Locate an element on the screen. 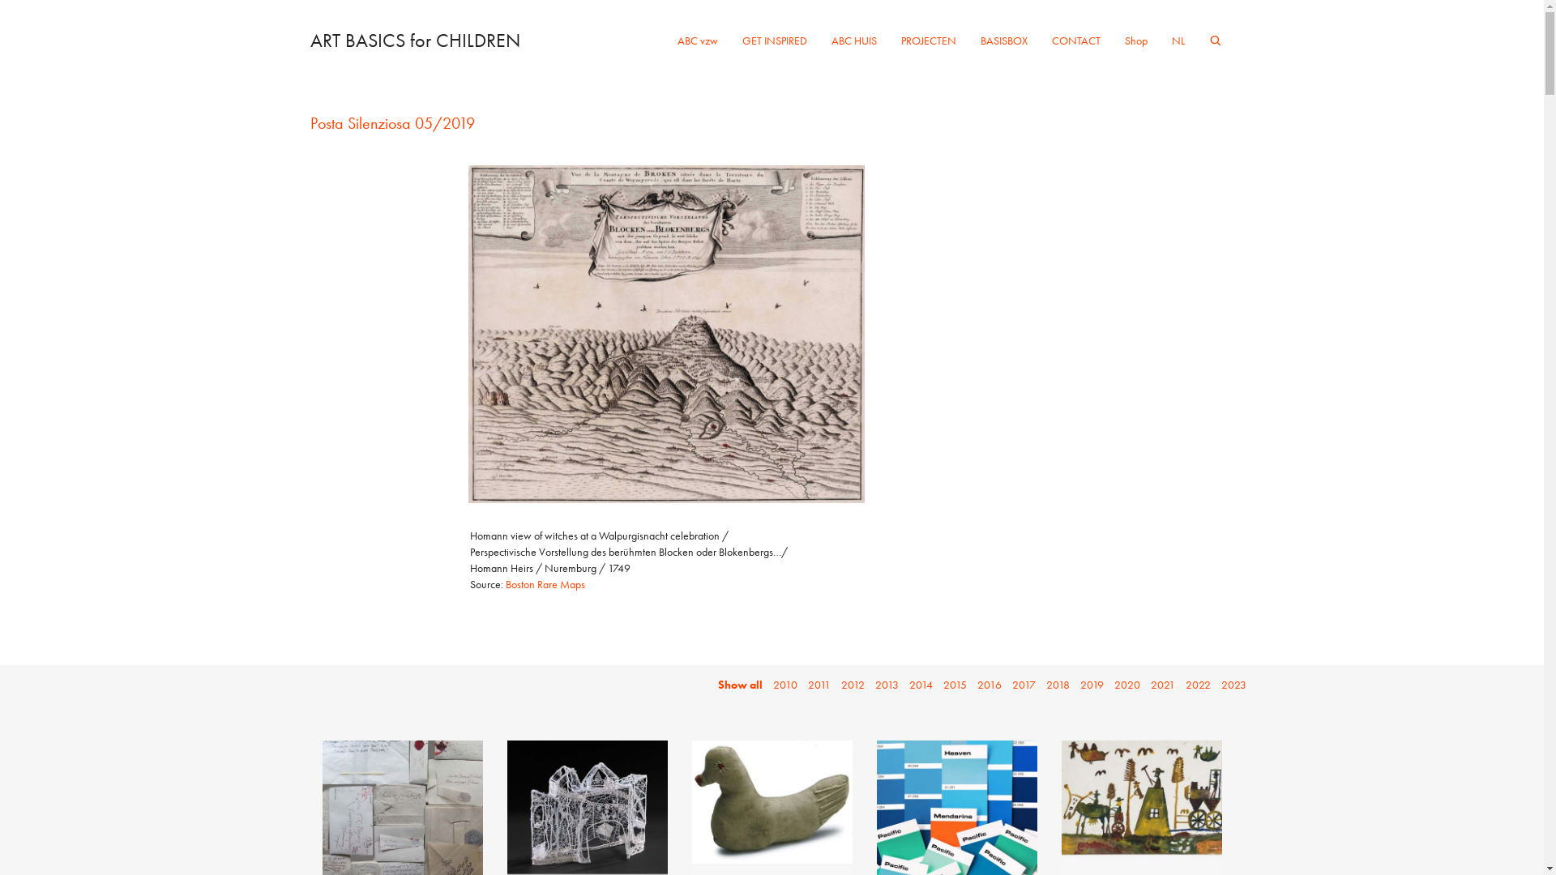  2022 is located at coordinates (1198, 685).